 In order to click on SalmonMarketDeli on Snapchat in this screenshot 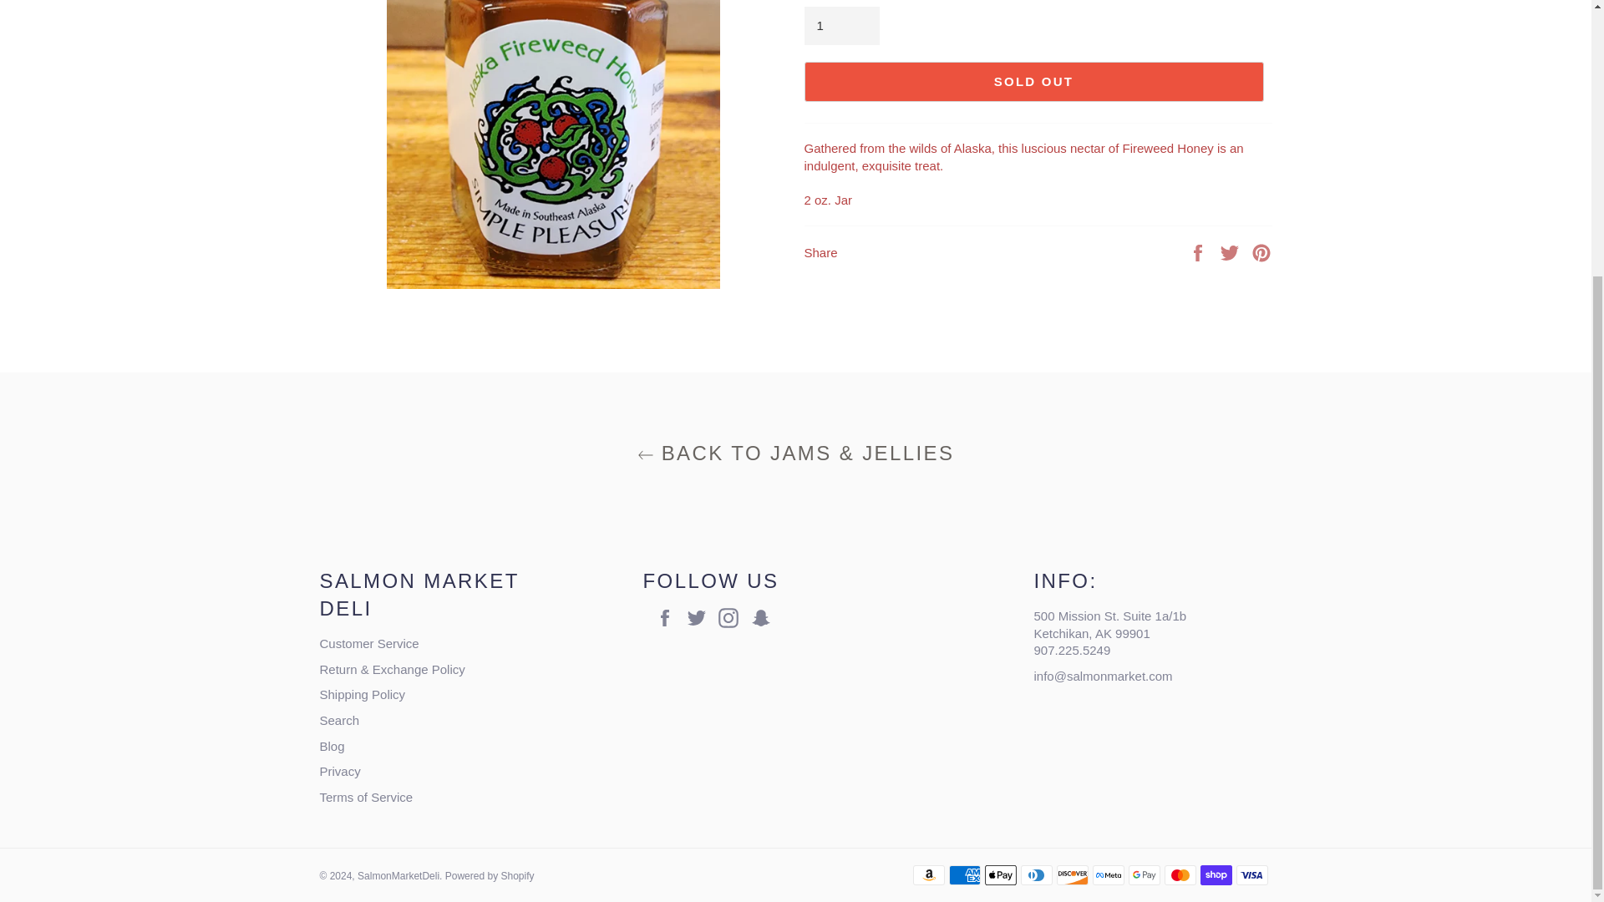, I will do `click(764, 617)`.